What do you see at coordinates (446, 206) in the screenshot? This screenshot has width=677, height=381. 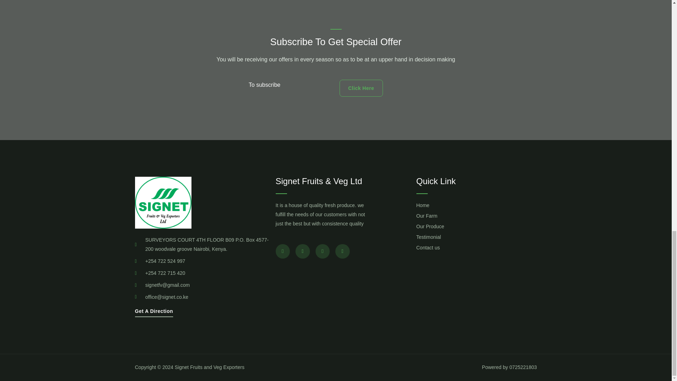 I see `Home` at bounding box center [446, 206].